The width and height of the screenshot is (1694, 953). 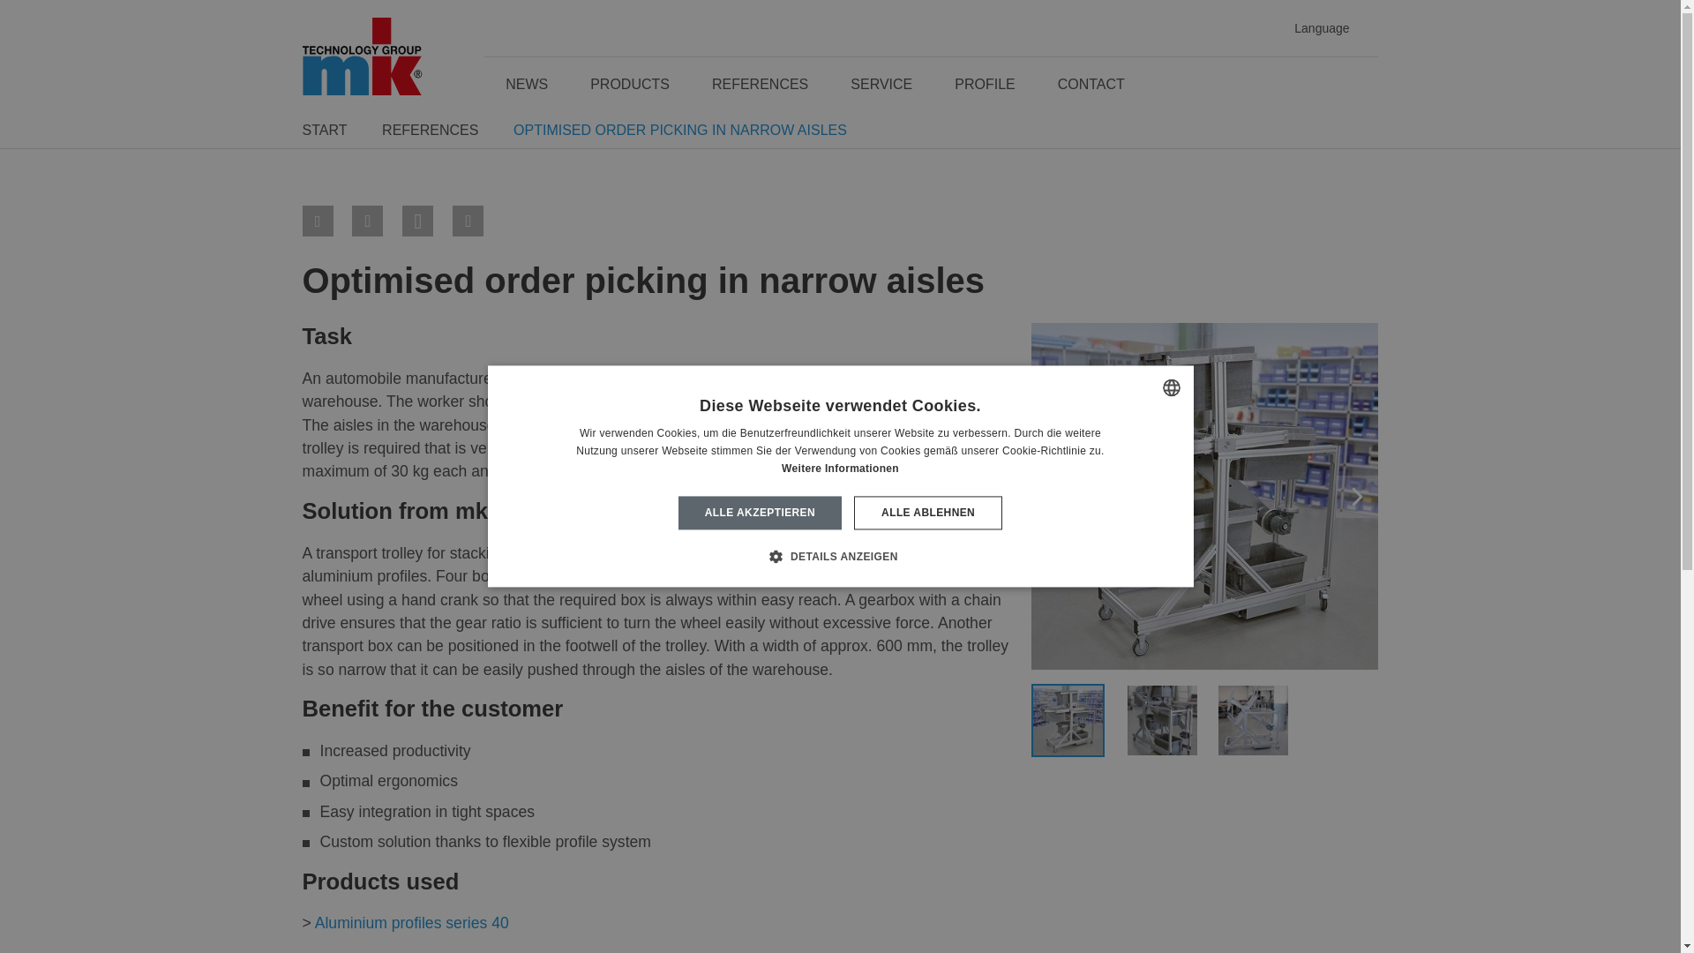 I want to click on Search, so click(x=1356, y=85).